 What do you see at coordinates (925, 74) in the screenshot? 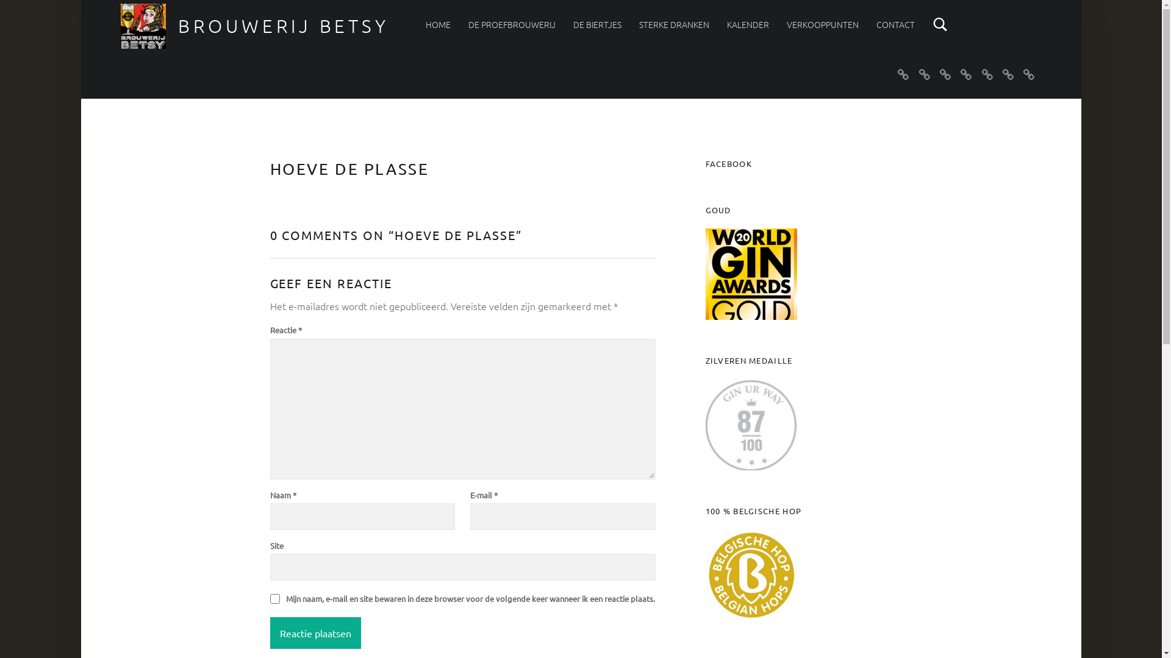
I see `De Proefbrouwerij` at bounding box center [925, 74].